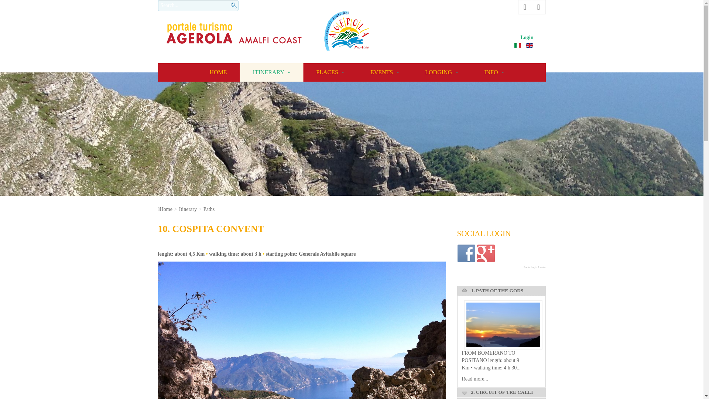 This screenshot has width=709, height=399. What do you see at coordinates (503, 325) in the screenshot?
I see ` 1. PATH OF THE GODS` at bounding box center [503, 325].